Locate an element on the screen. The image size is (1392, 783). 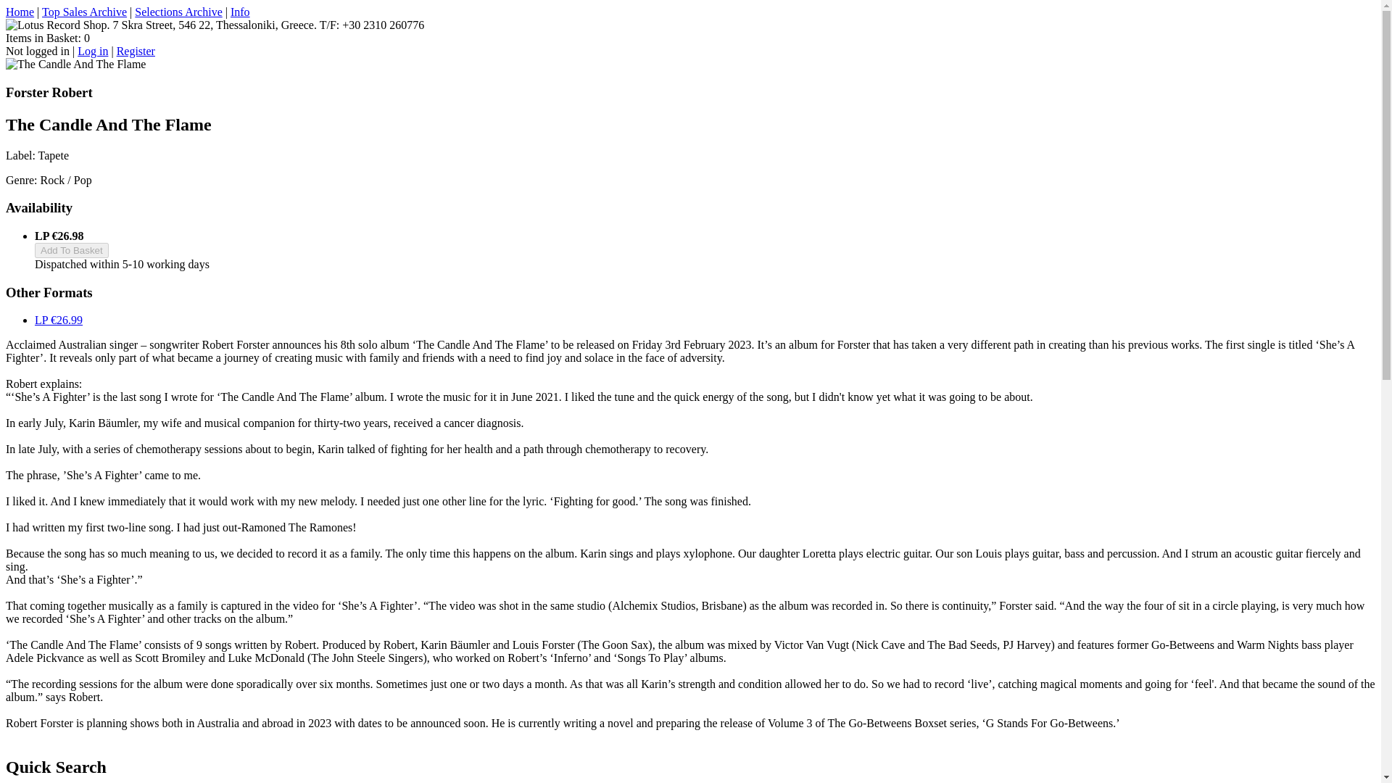
Register is located at coordinates (136, 51).